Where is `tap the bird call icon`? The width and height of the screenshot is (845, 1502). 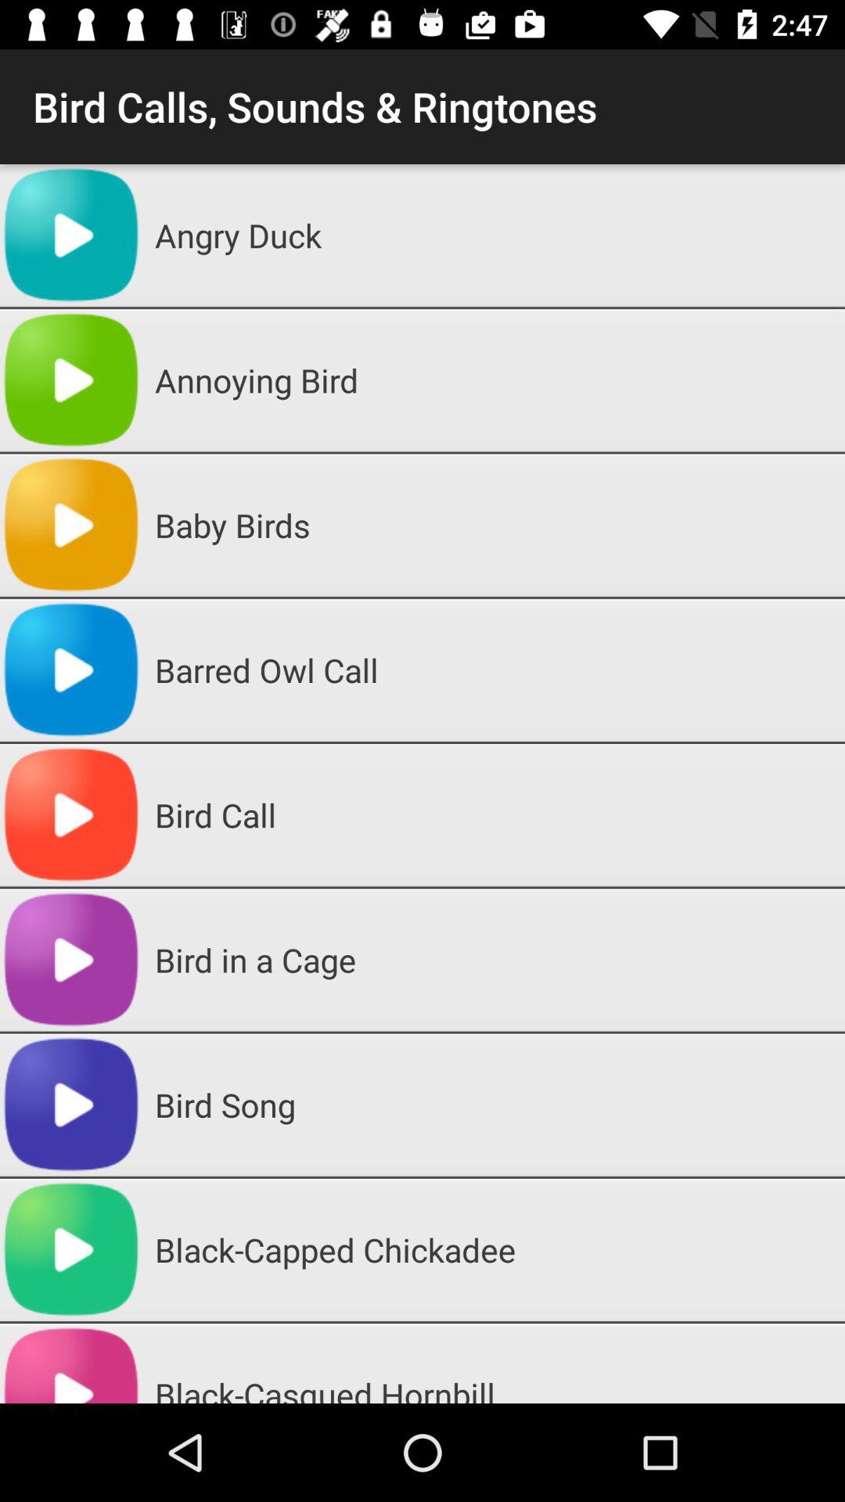 tap the bird call icon is located at coordinates (494, 815).